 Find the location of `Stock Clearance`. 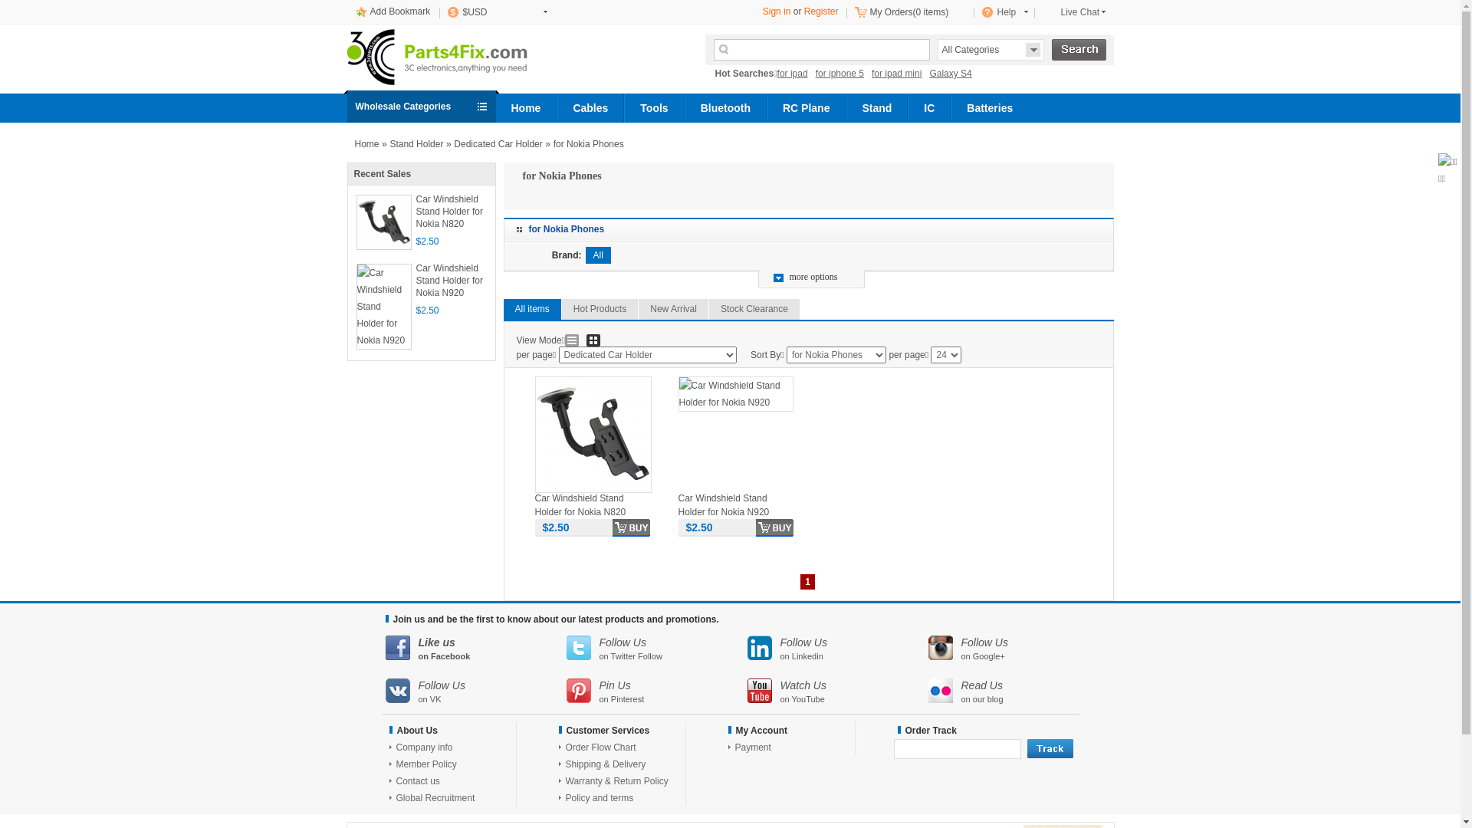

Stock Clearance is located at coordinates (754, 310).